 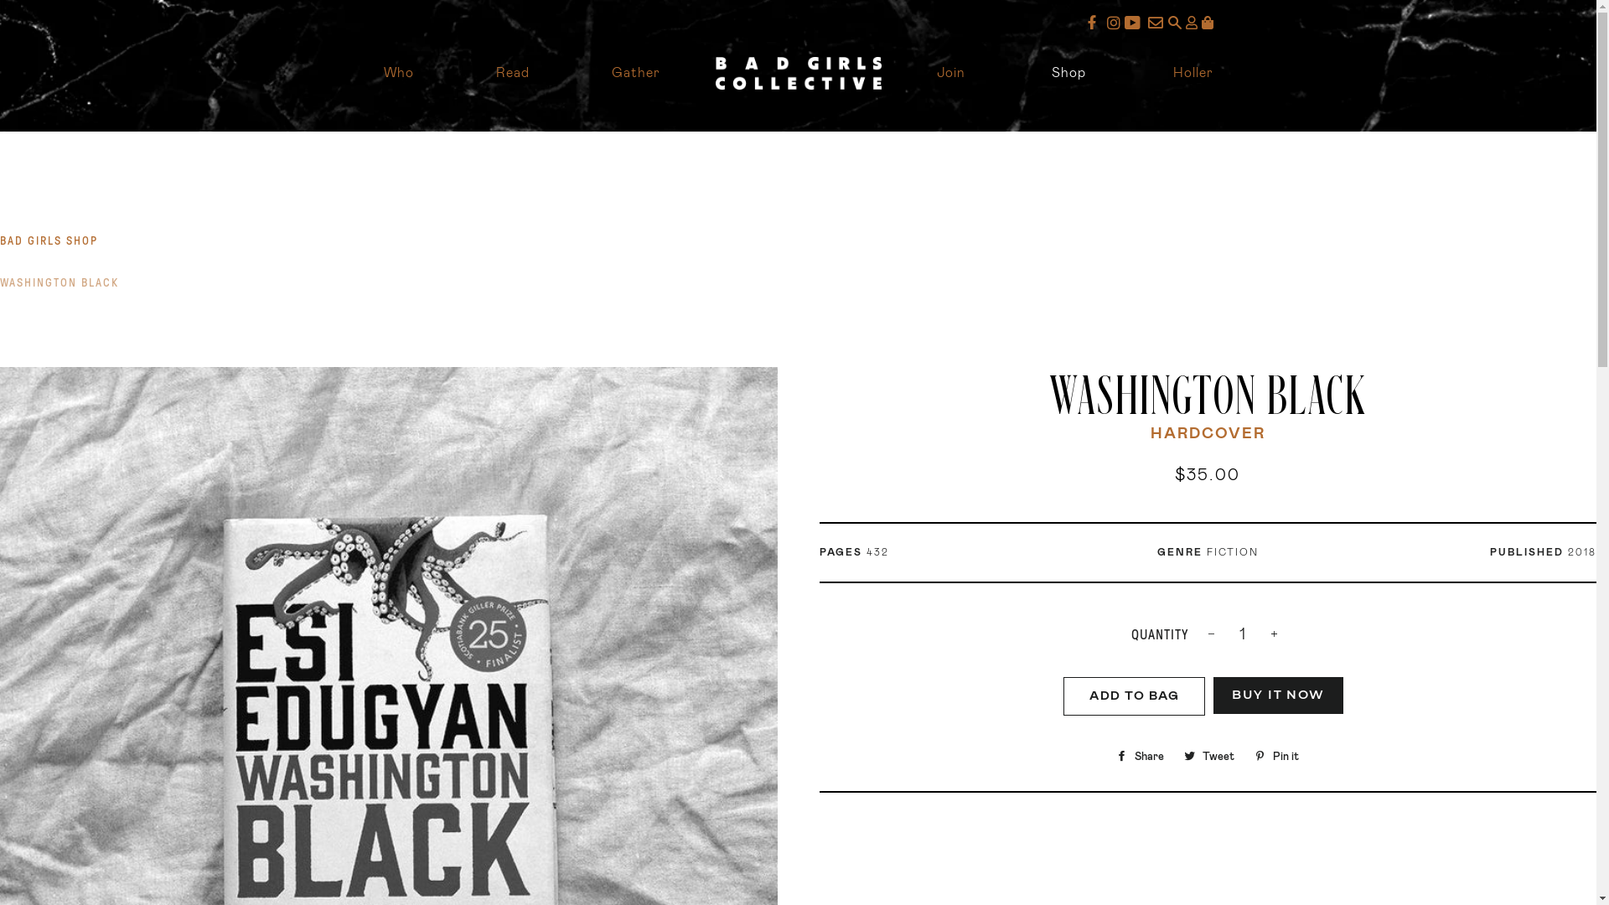 I want to click on Shop, so click(x=1069, y=74).